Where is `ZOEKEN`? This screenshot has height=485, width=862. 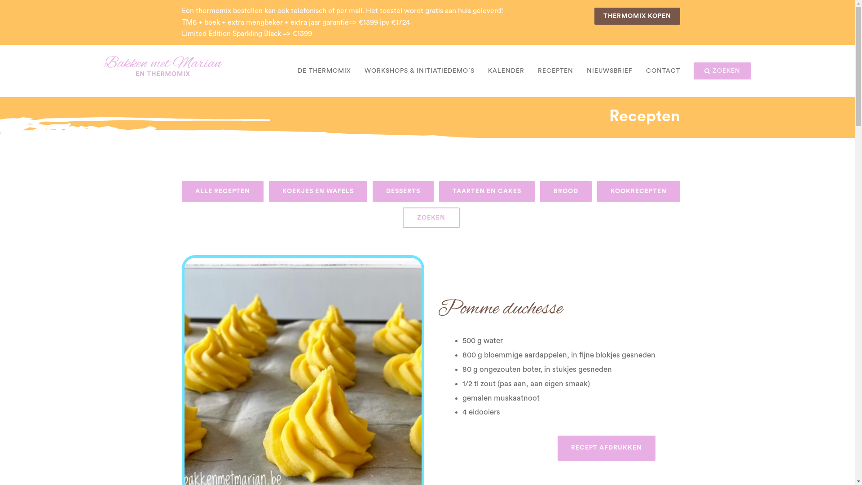 ZOEKEN is located at coordinates (431, 218).